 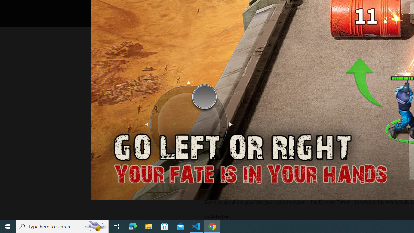 I want to click on Share, so click(x=288, y=8).